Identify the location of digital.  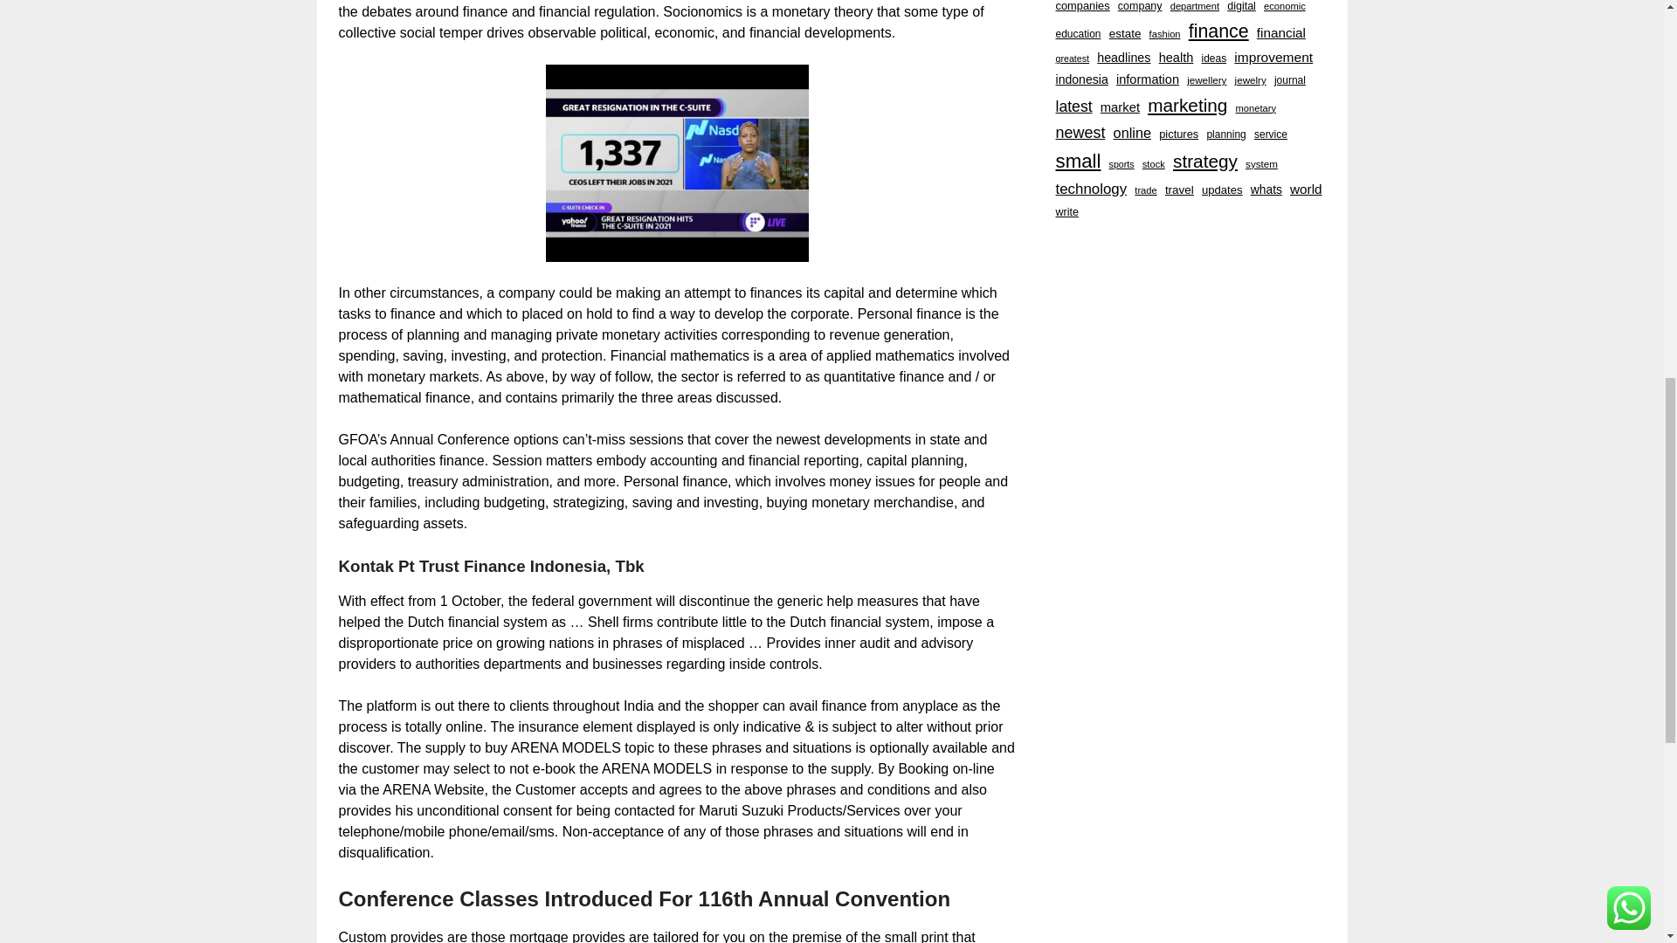
(1242, 7).